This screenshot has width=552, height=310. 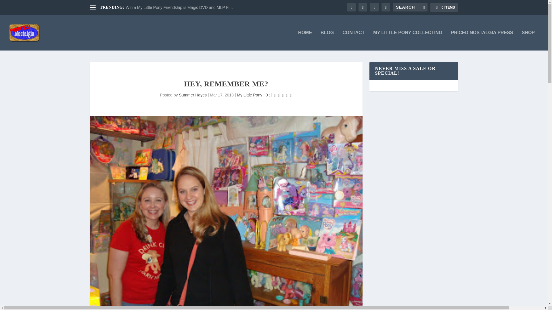 I want to click on 0 ITEMS, so click(x=444, y=7).